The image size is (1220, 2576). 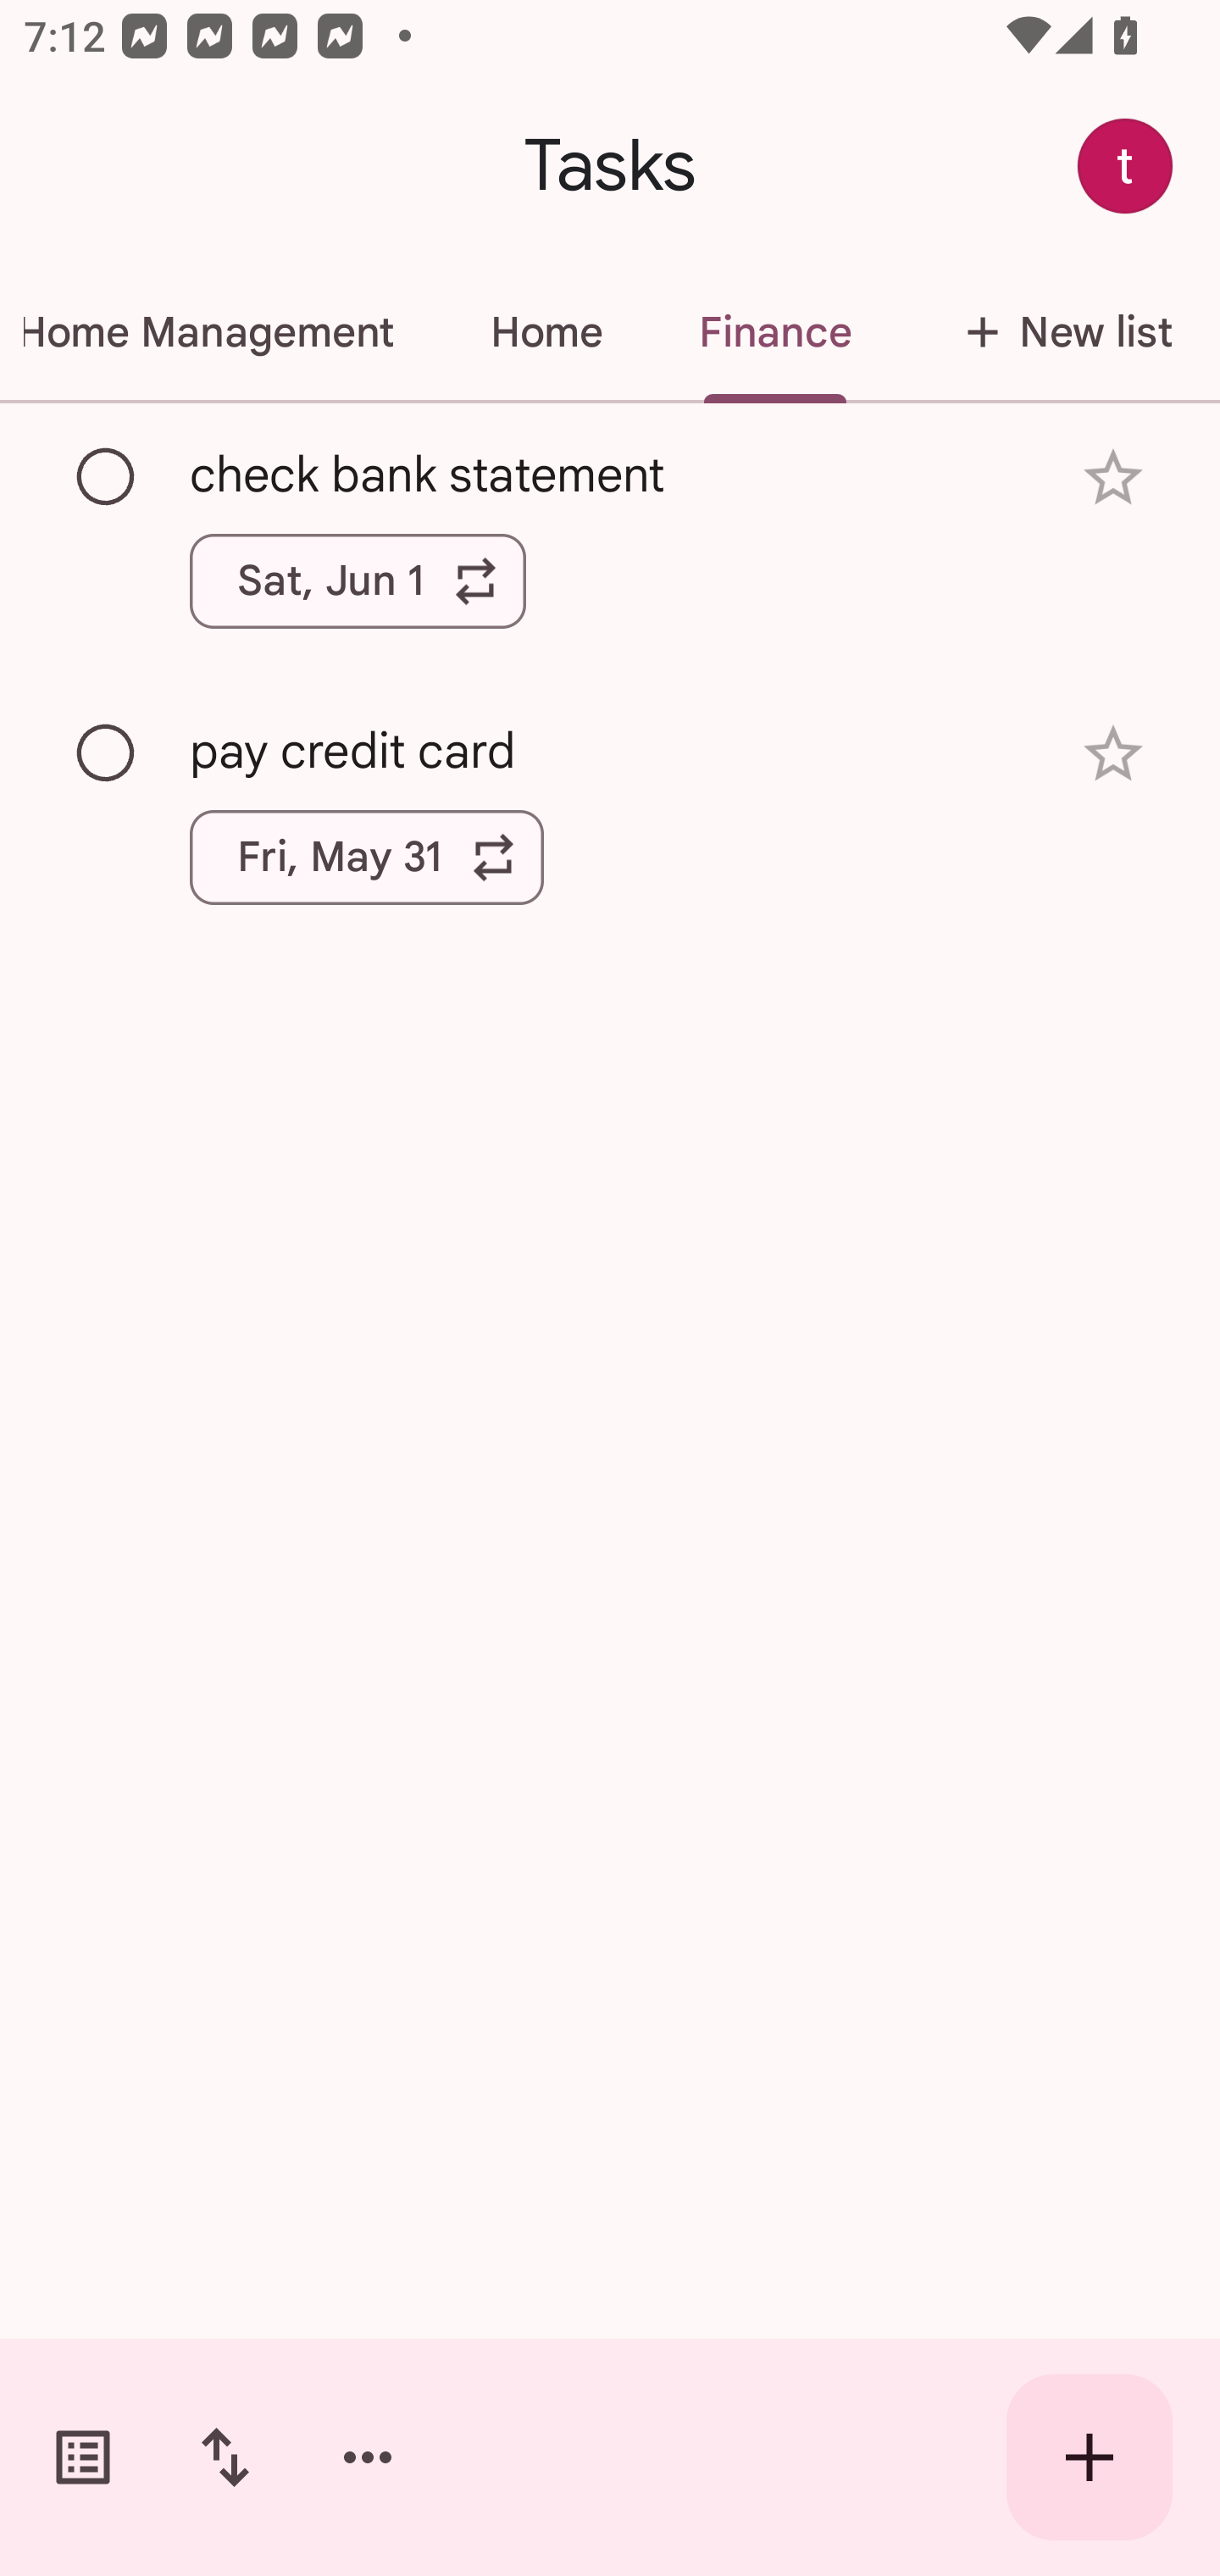 I want to click on Home Management, so click(x=220, y=332).